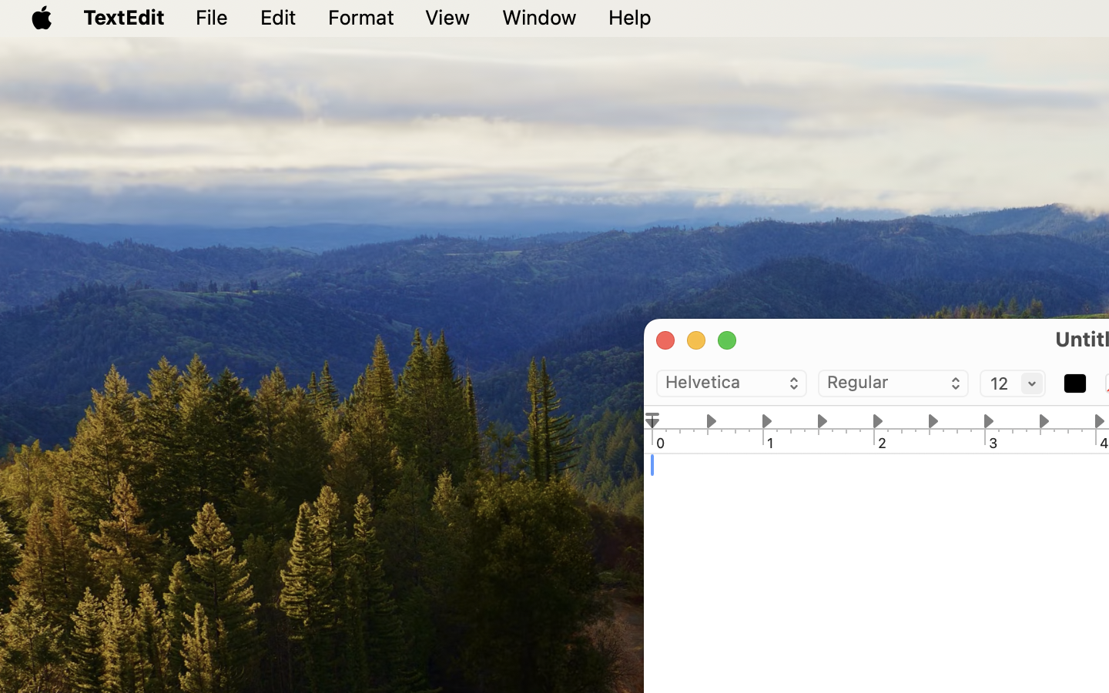  I want to click on rgb 0 0 0 1, so click(1075, 384).